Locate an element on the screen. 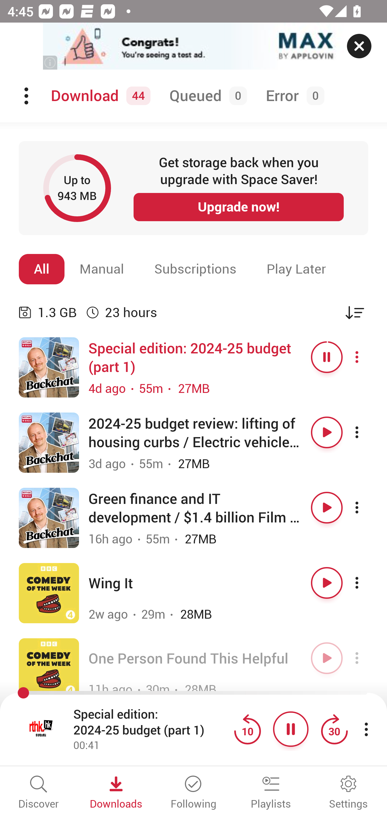  Open series Comedy of the Week is located at coordinates (49, 668).